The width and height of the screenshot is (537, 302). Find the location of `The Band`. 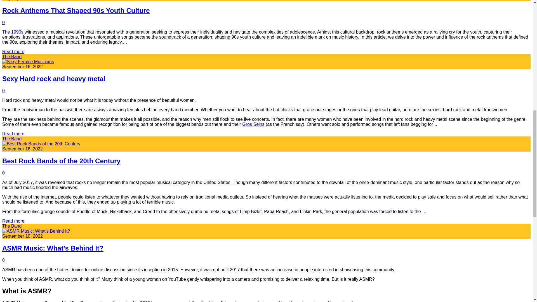

The Band is located at coordinates (12, 139).